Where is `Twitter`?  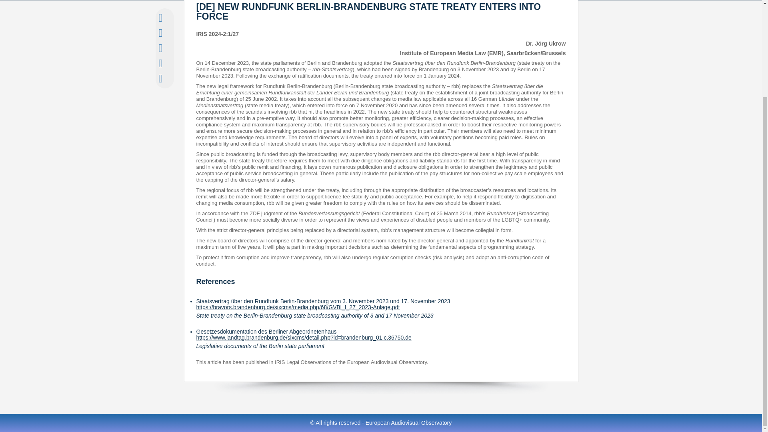 Twitter is located at coordinates (160, 34).